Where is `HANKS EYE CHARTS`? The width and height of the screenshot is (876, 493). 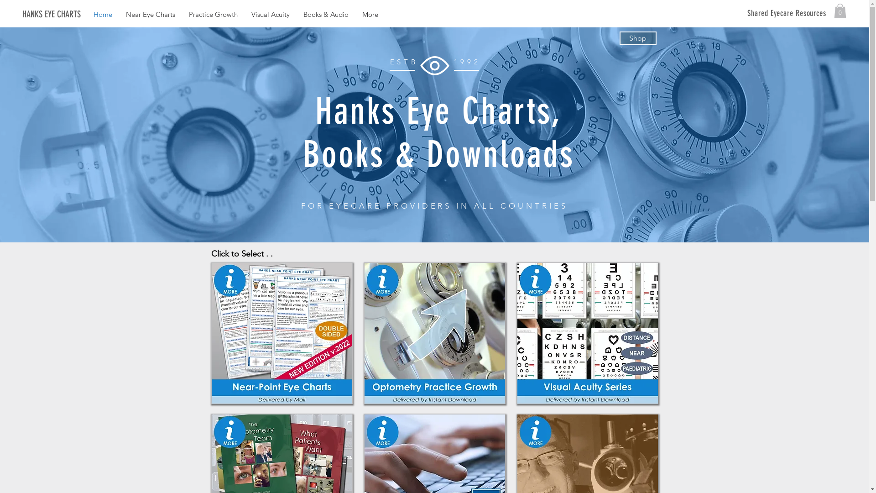 HANKS EYE CHARTS is located at coordinates (68, 14).